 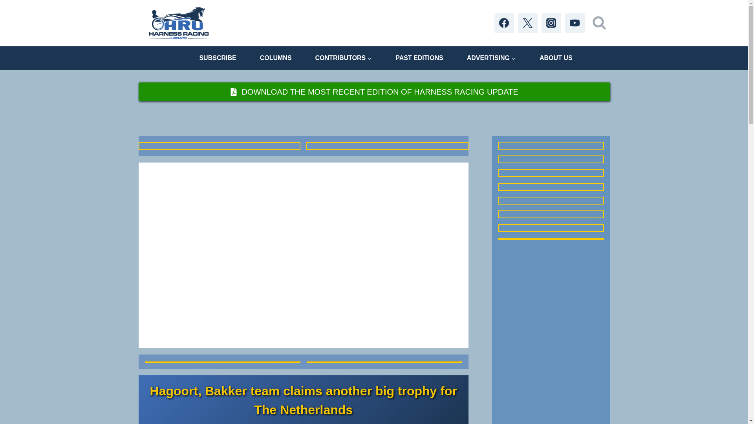 What do you see at coordinates (344, 58) in the screenshot?
I see `CONTRIBUTORS` at bounding box center [344, 58].